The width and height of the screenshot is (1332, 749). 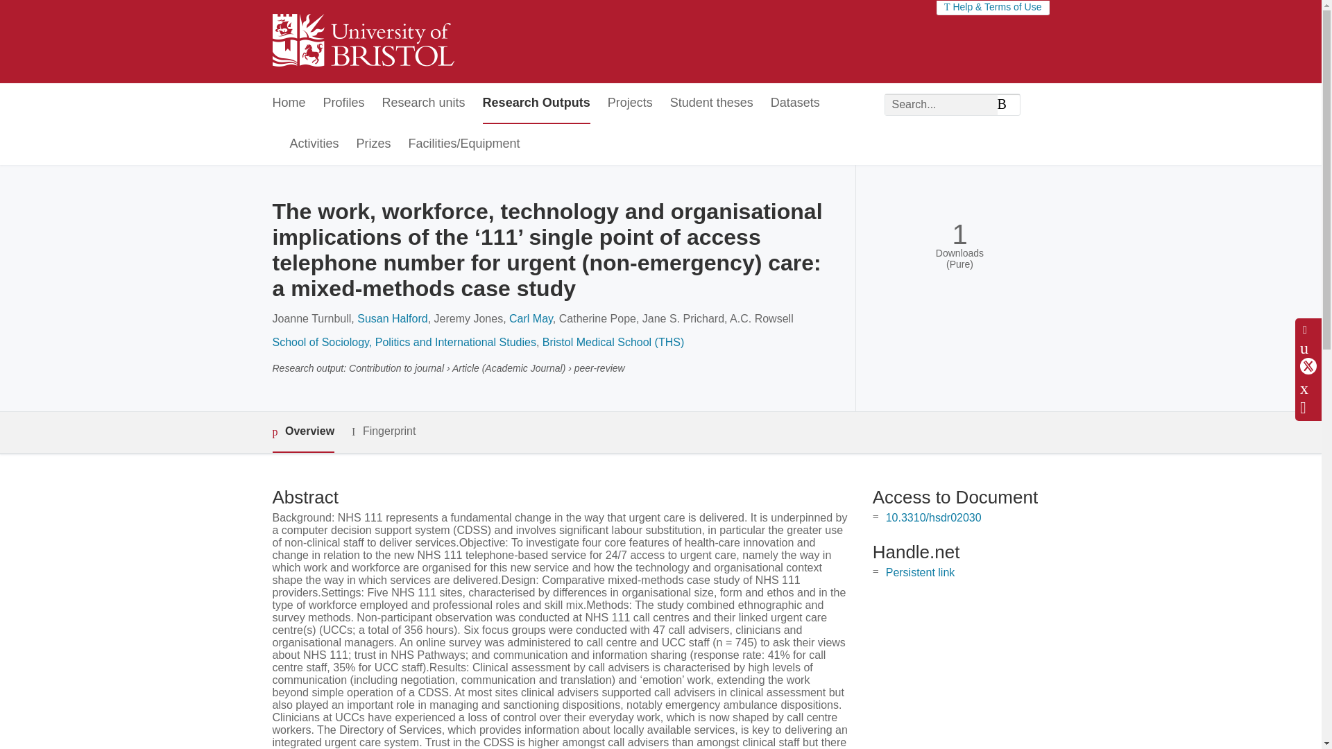 I want to click on Fingerprint, so click(x=383, y=431).